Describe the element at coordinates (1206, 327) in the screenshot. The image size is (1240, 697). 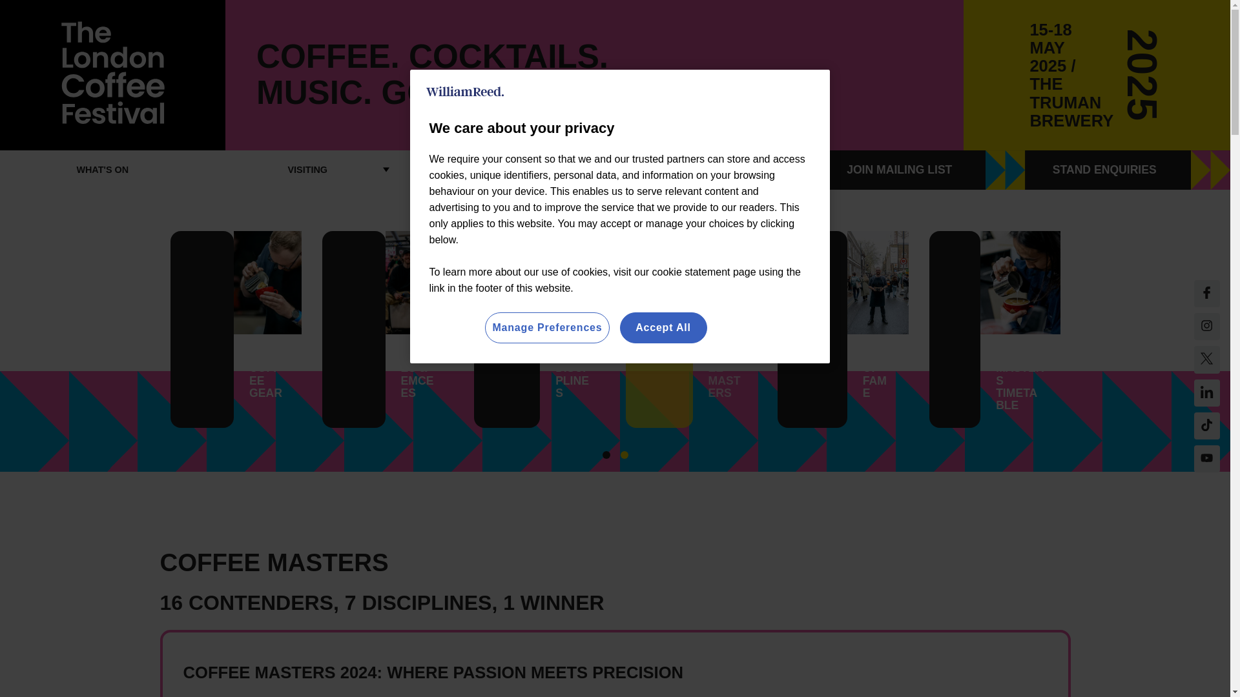
I see `Follow Us On Instagram` at that location.